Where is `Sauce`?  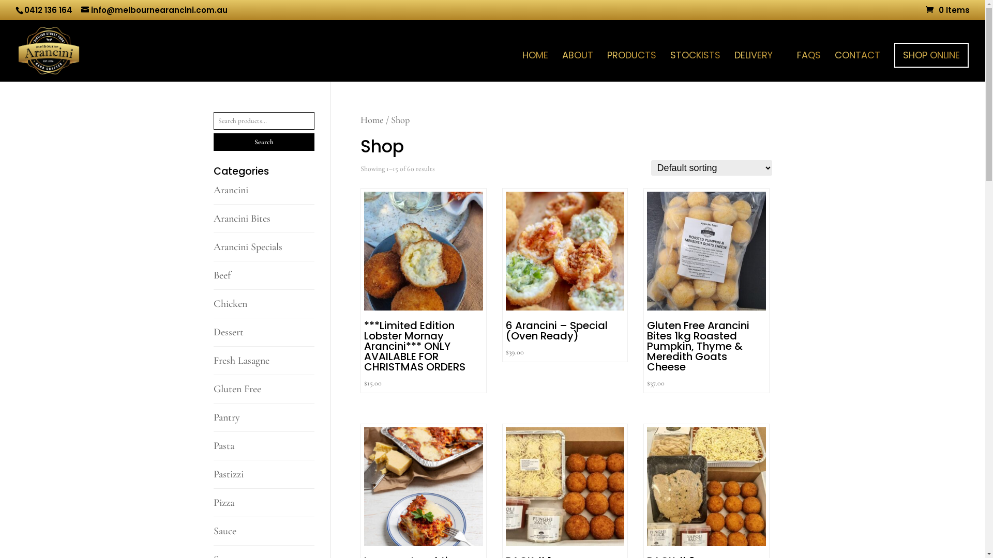 Sauce is located at coordinates (224, 531).